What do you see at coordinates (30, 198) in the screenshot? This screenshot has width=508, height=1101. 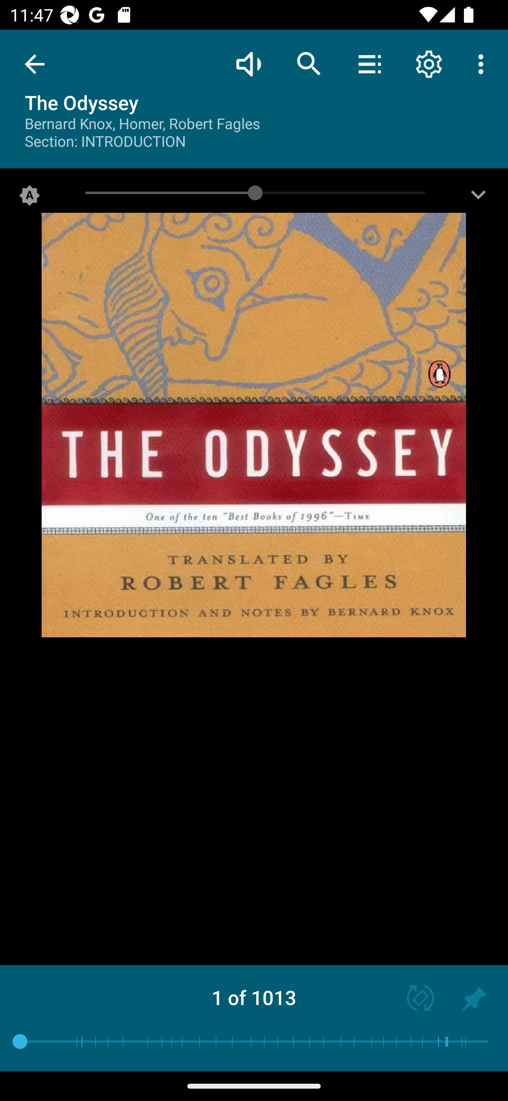 I see `Selected screen brightness` at bounding box center [30, 198].